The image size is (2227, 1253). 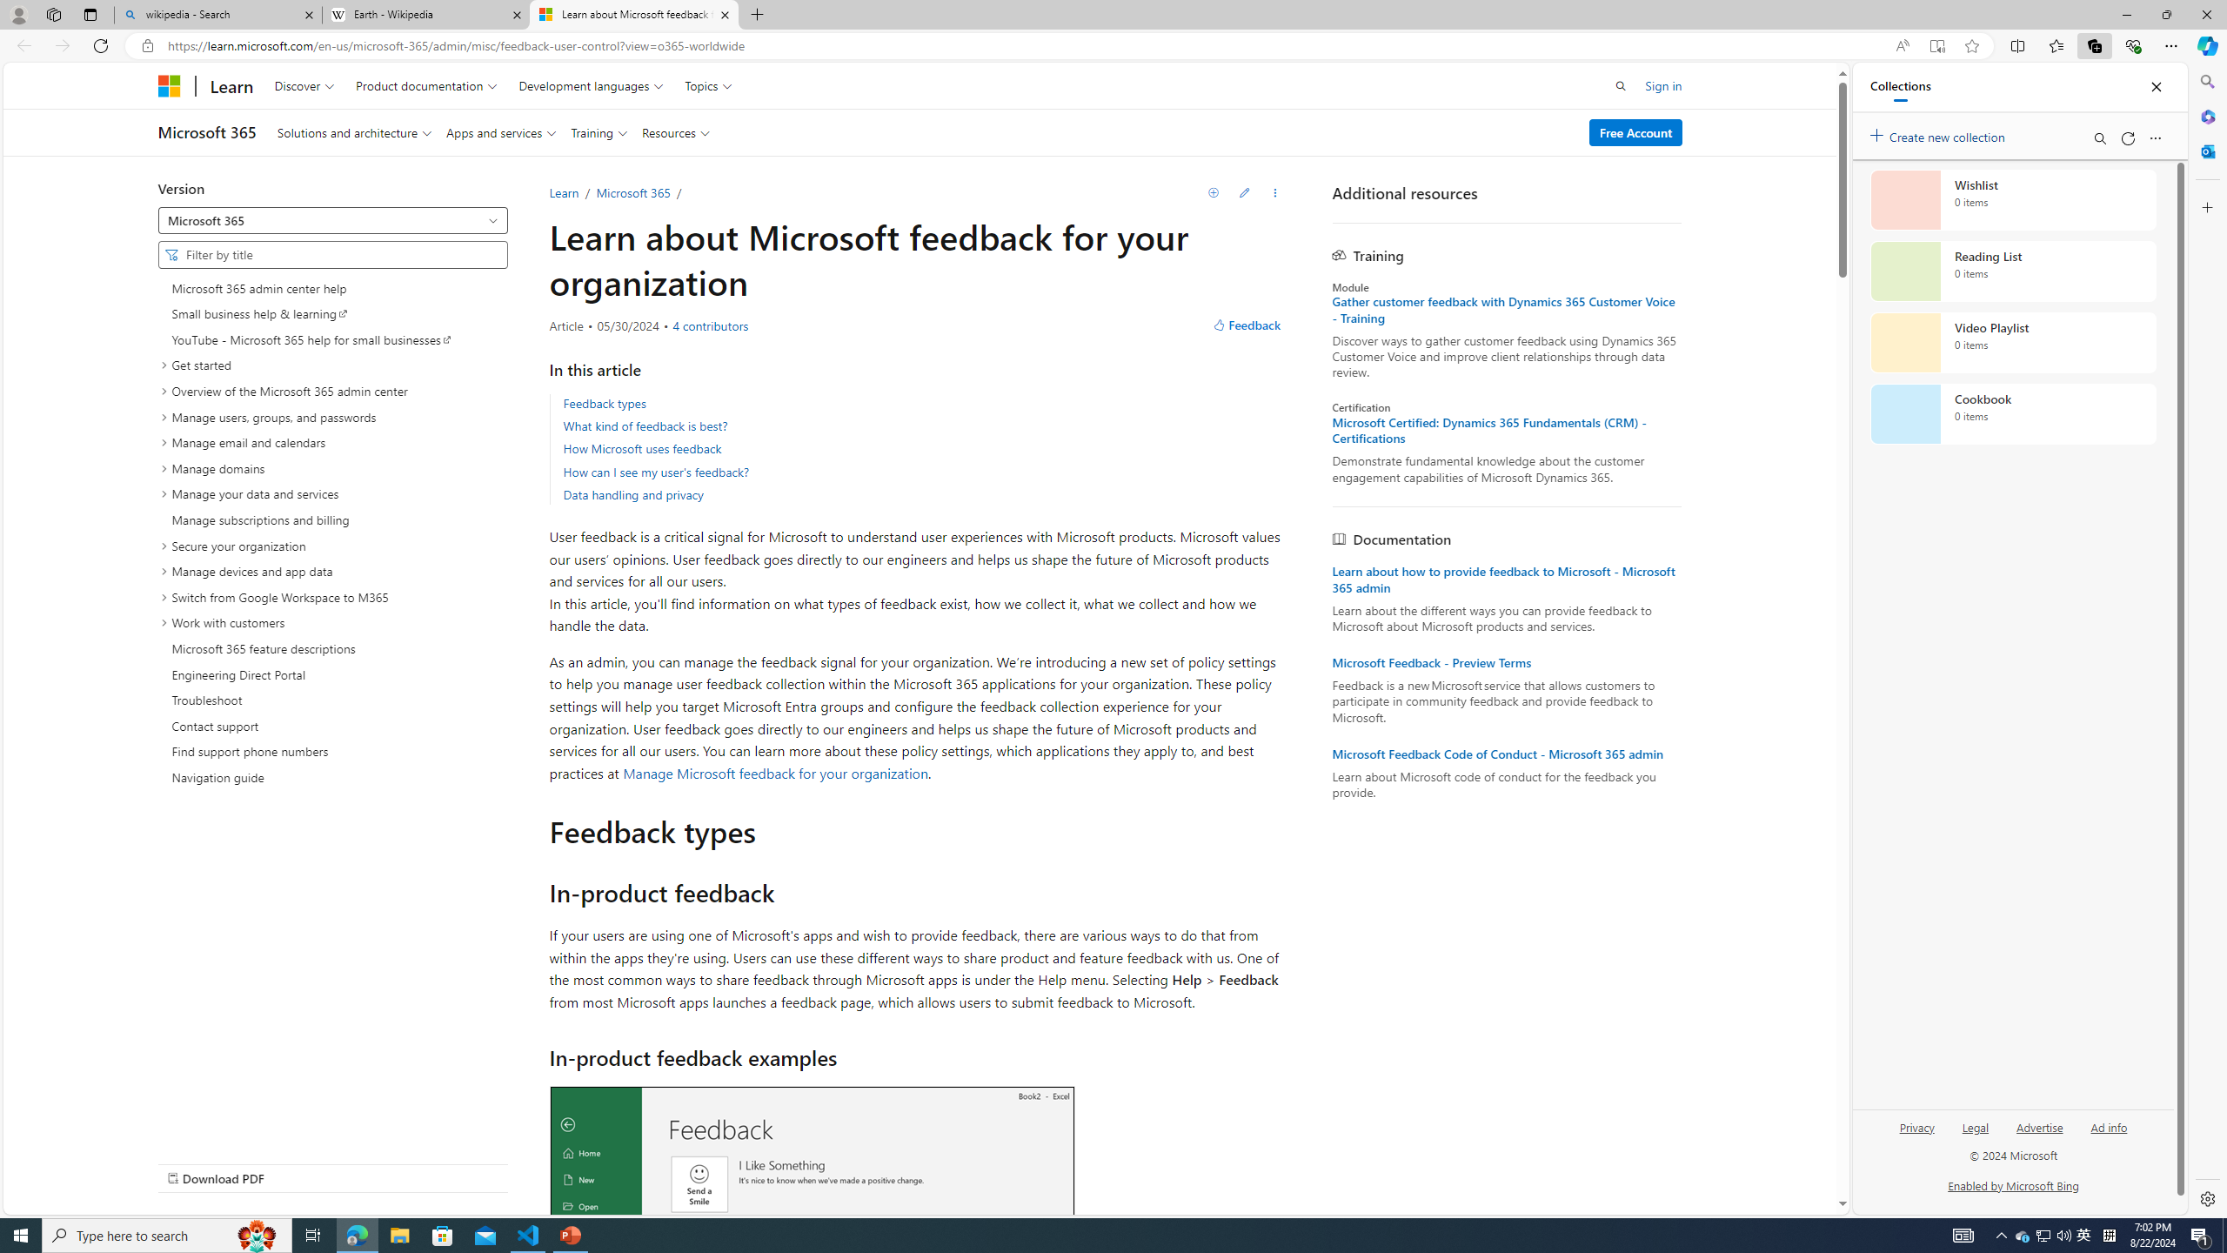 I want to click on Workspaces, so click(x=53, y=14).